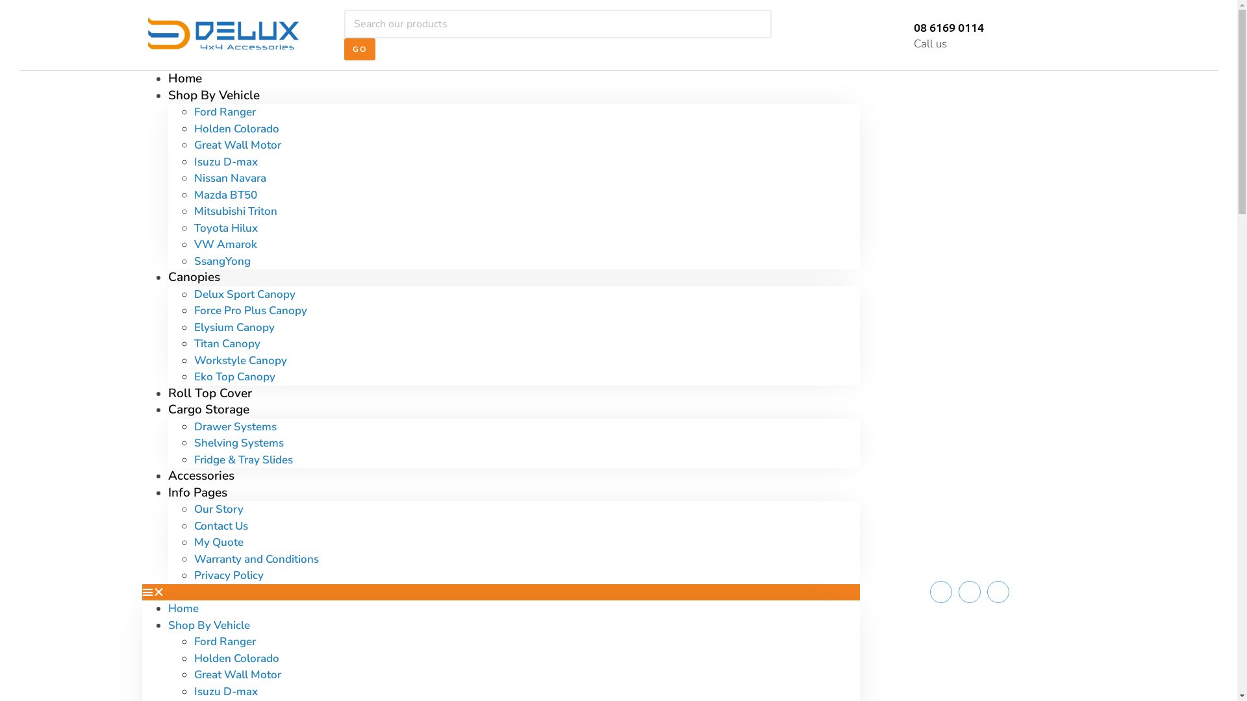 This screenshot has width=1247, height=701. Describe the element at coordinates (235, 427) in the screenshot. I see `Drawer Systems` at that location.